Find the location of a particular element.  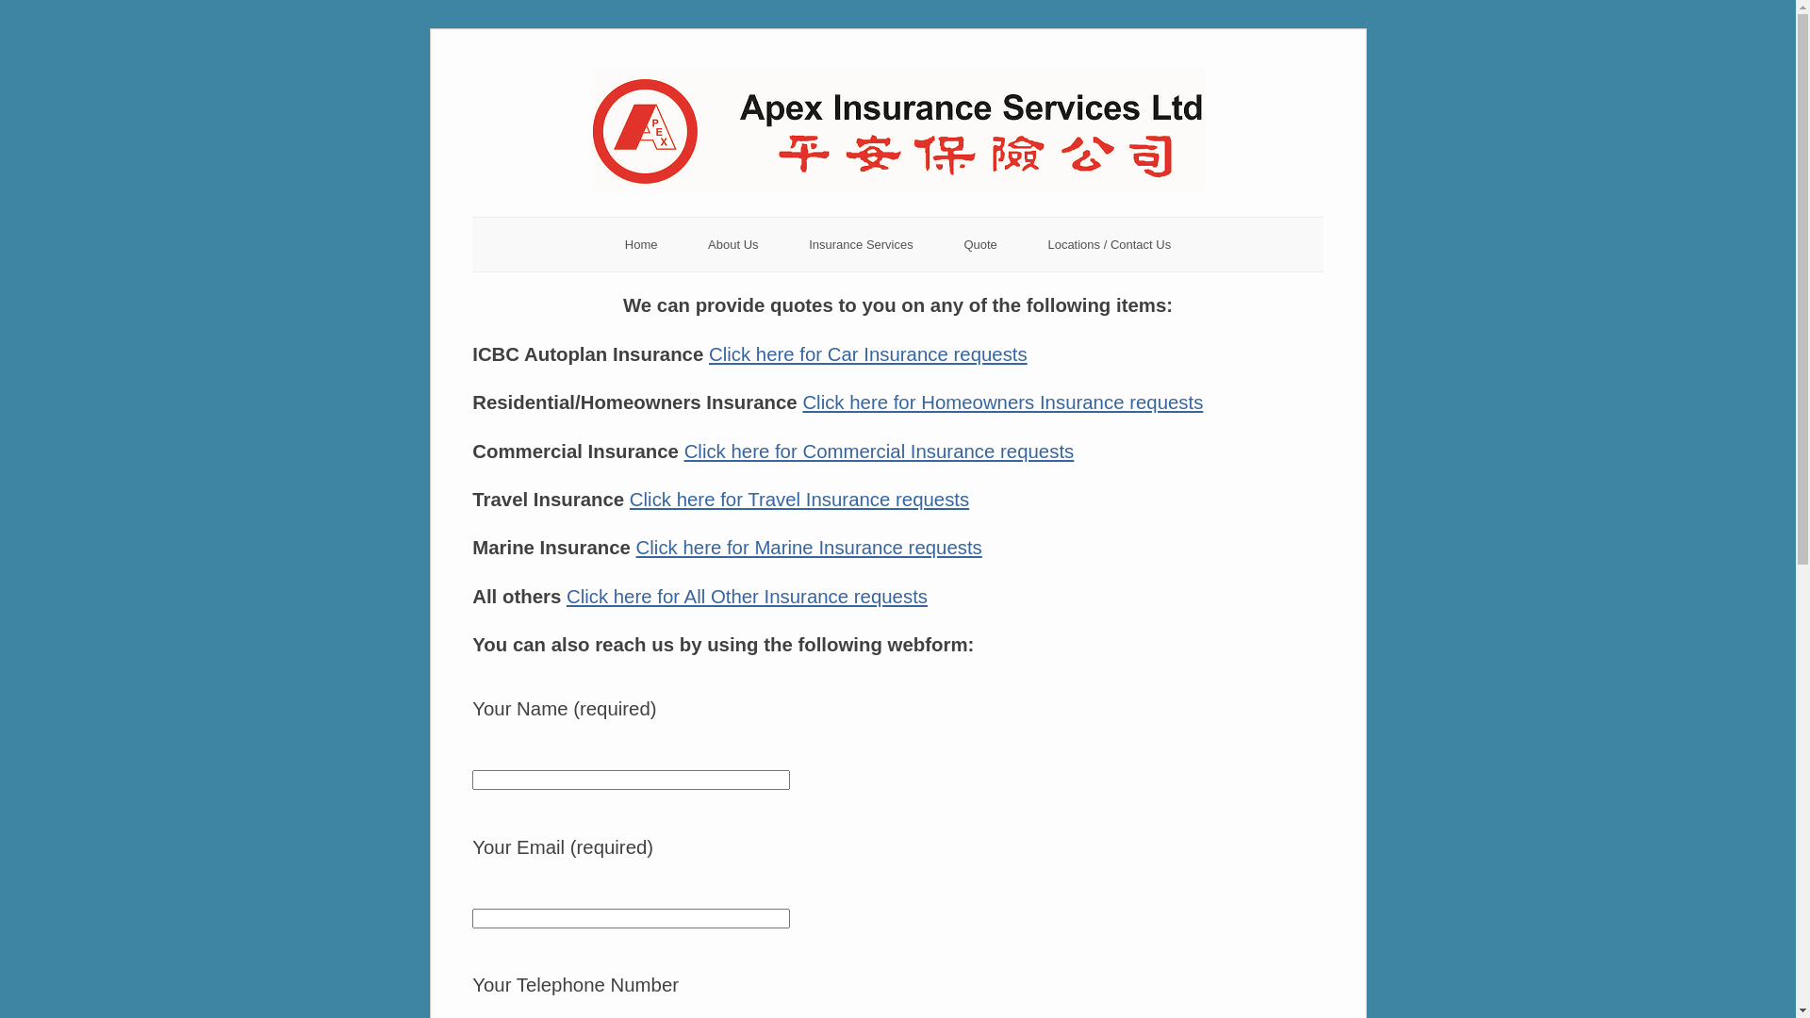

Click here for Car Insurance requests is located at coordinates (868, 354).